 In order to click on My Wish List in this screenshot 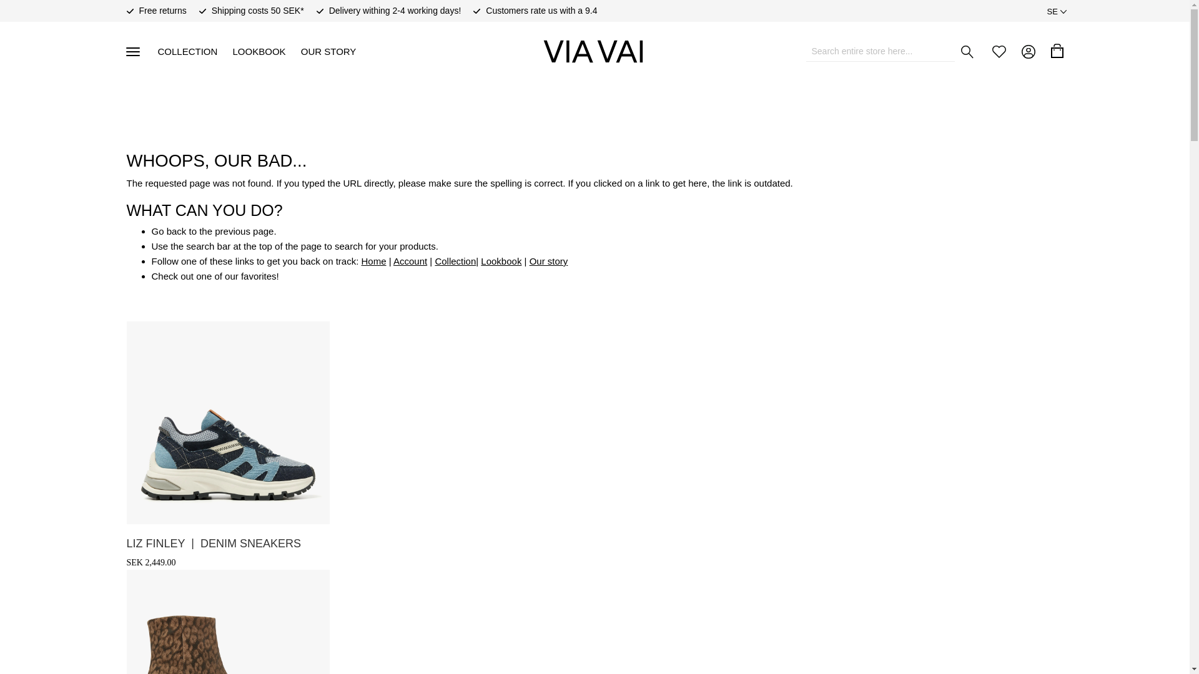, I will do `click(998, 51)`.